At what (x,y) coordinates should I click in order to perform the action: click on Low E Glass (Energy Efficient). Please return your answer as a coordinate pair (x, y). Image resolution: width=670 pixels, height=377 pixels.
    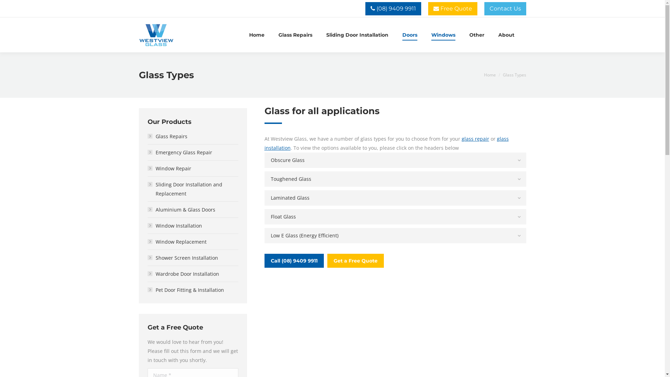
    Looking at the image, I should click on (395, 236).